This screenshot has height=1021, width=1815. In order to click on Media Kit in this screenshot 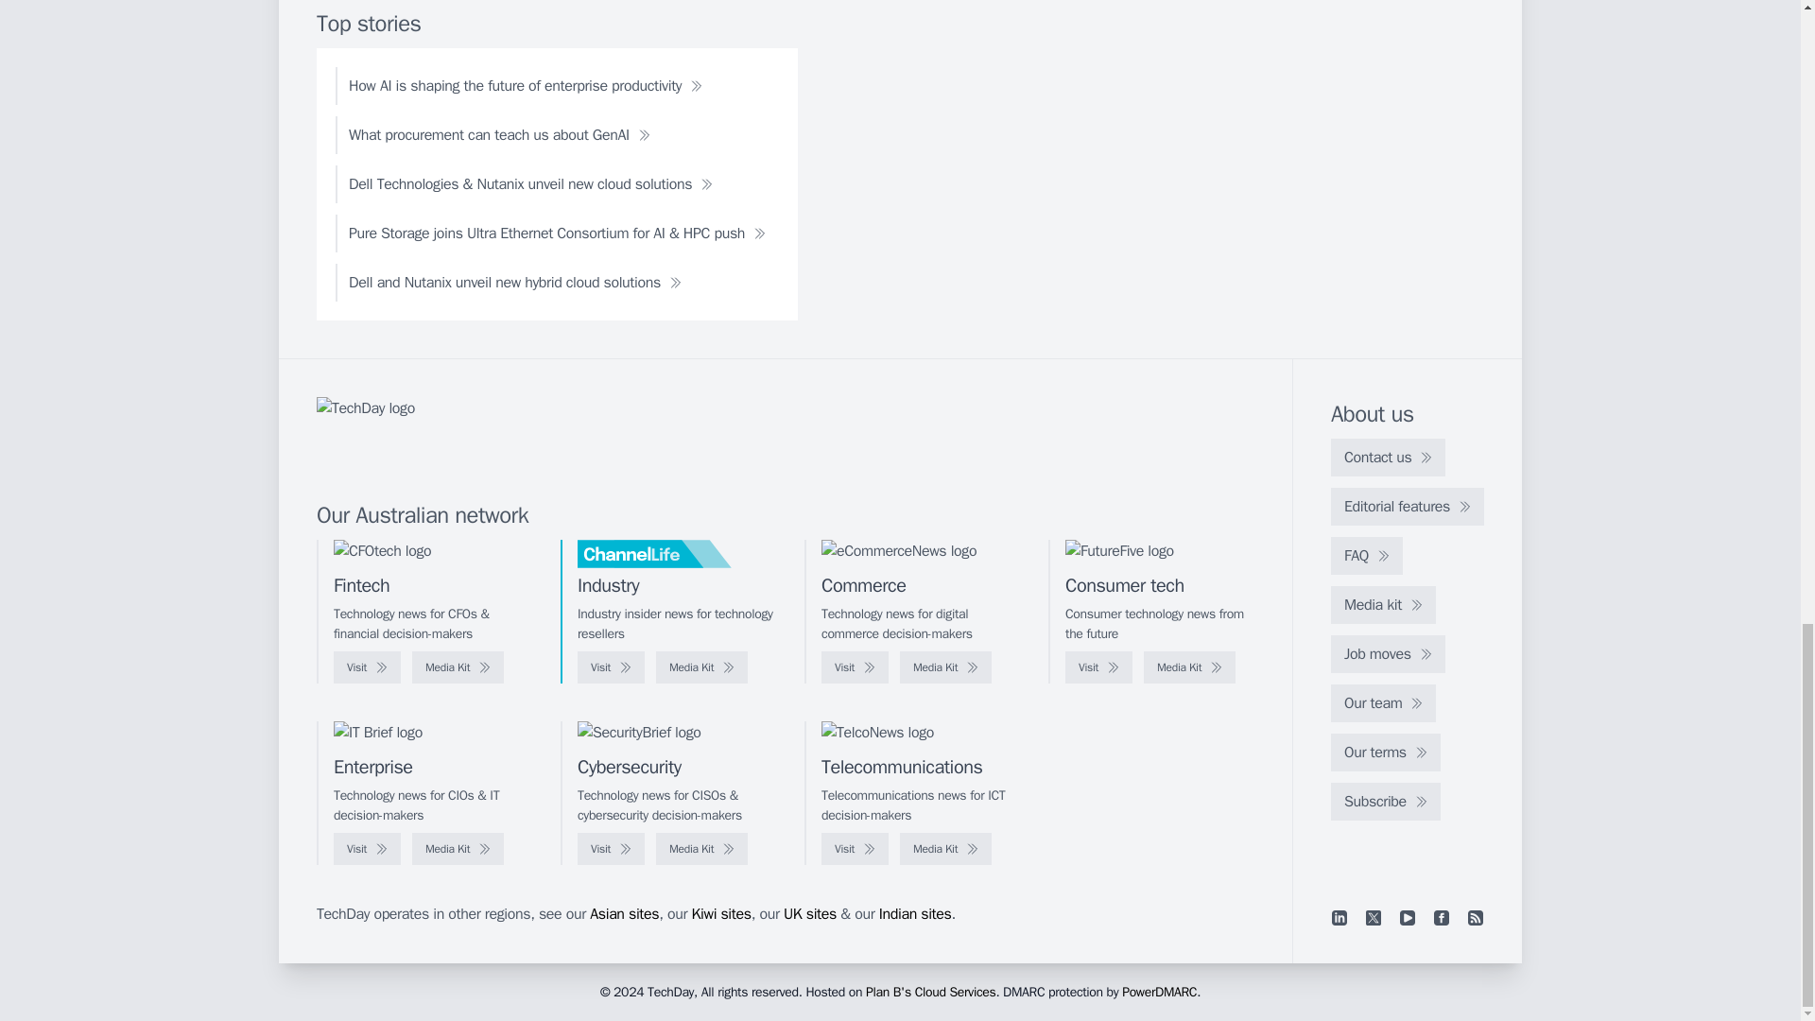, I will do `click(945, 667)`.